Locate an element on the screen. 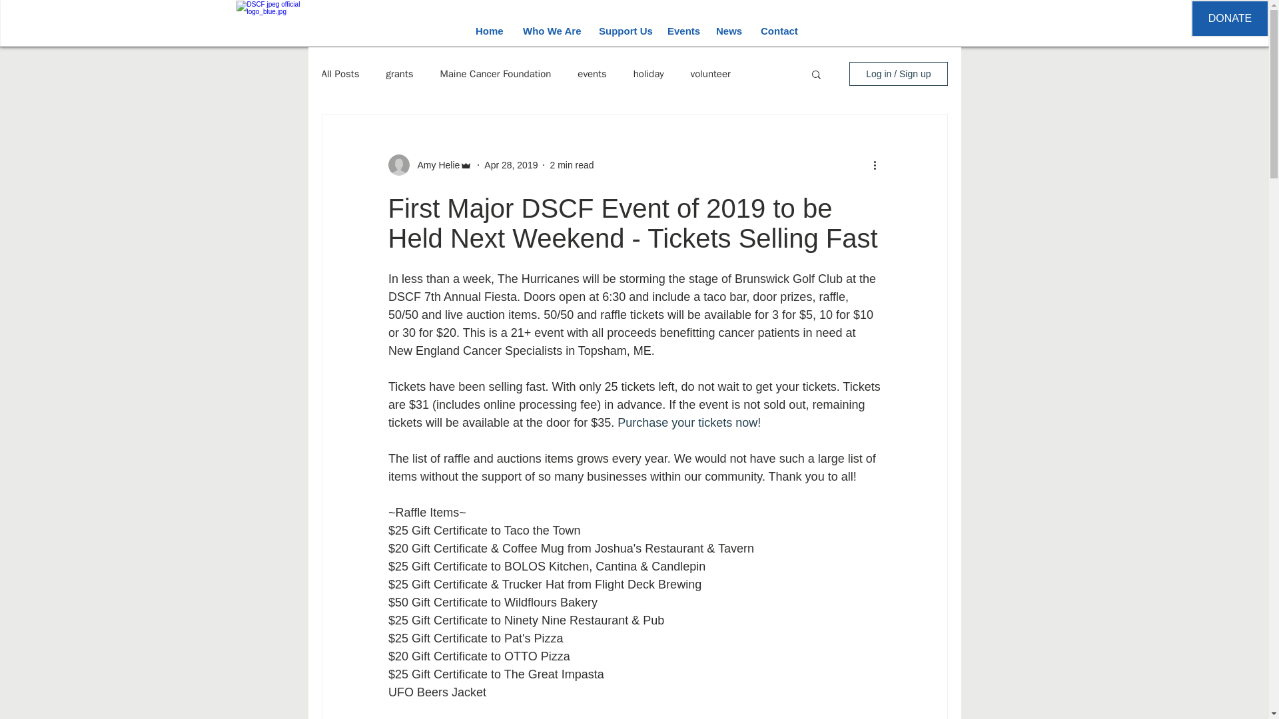 The image size is (1279, 719). News is located at coordinates (728, 31).